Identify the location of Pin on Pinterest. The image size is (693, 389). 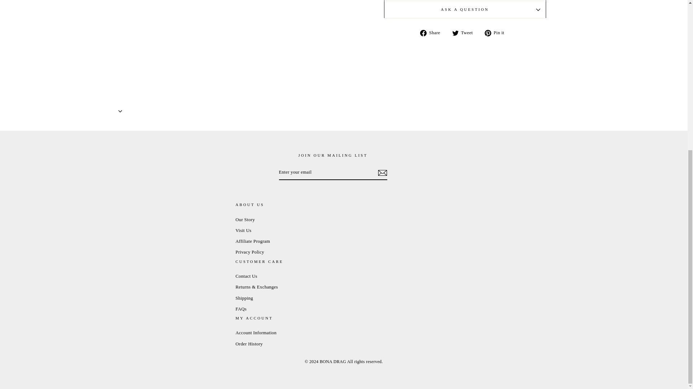
(497, 33).